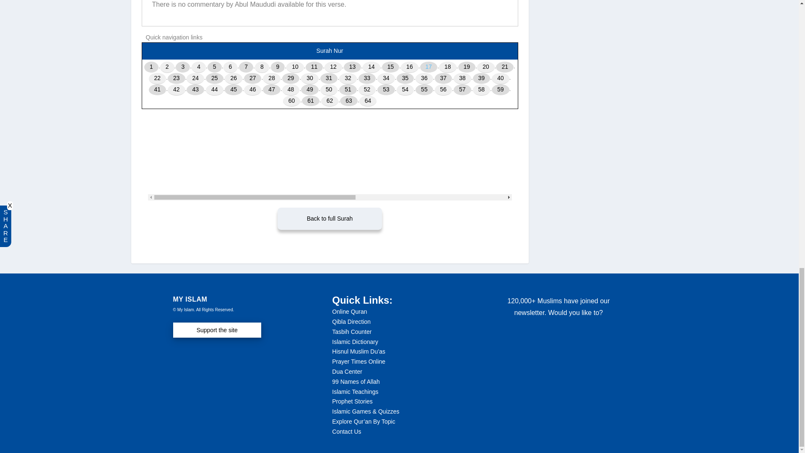  I want to click on 1, so click(151, 67).